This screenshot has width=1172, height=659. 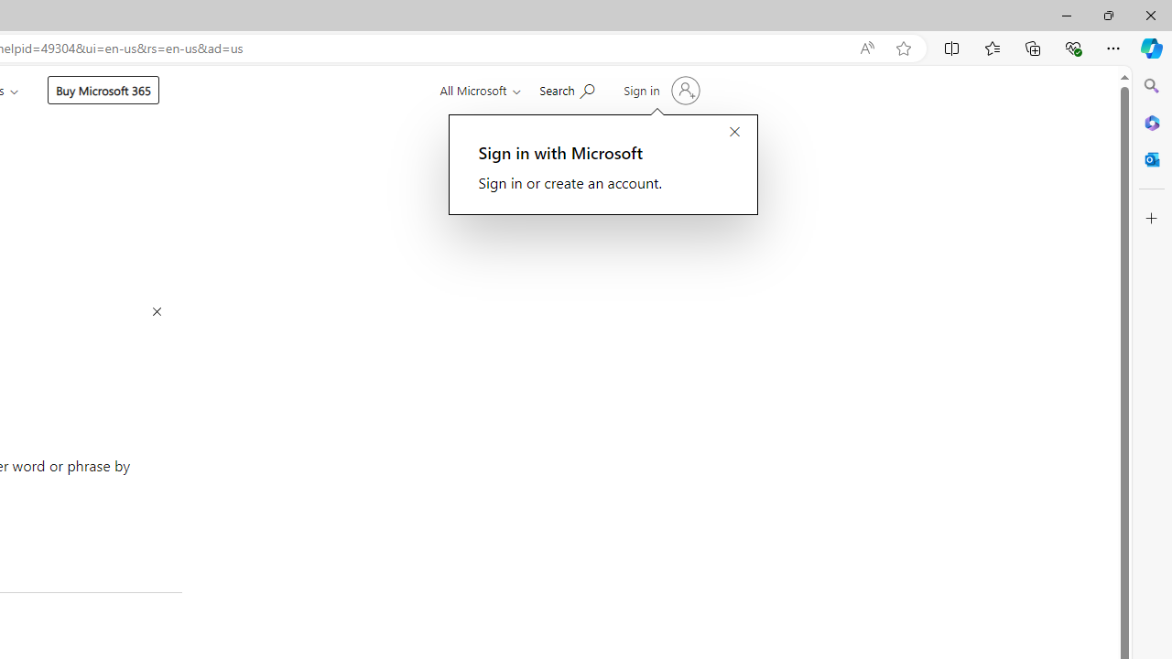 I want to click on Restore, so click(x=1108, y=15).